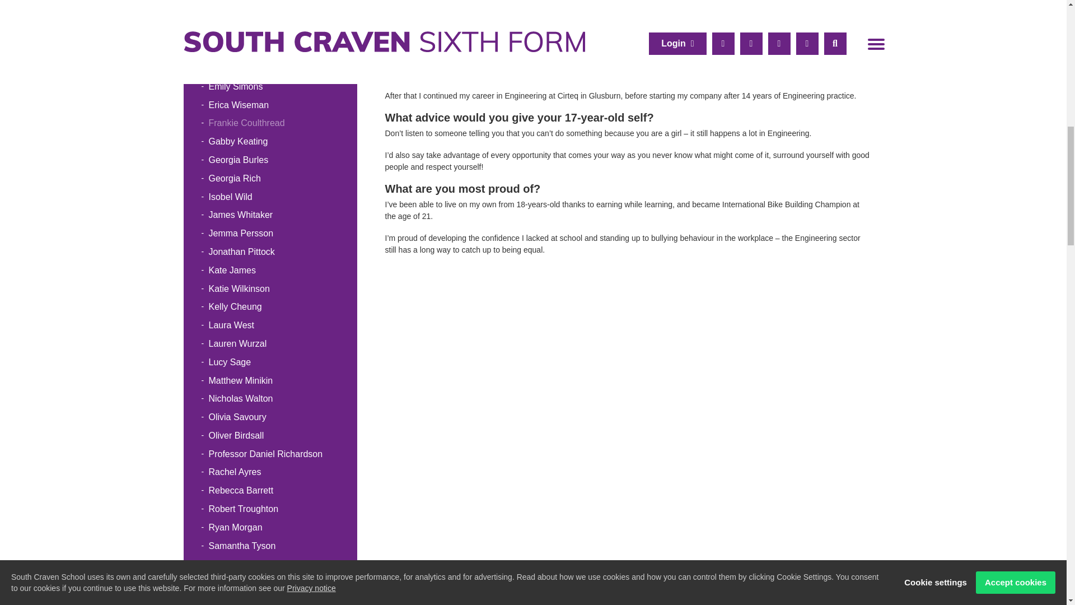  Describe the element at coordinates (270, 215) in the screenshot. I see `James Whitaker` at that location.